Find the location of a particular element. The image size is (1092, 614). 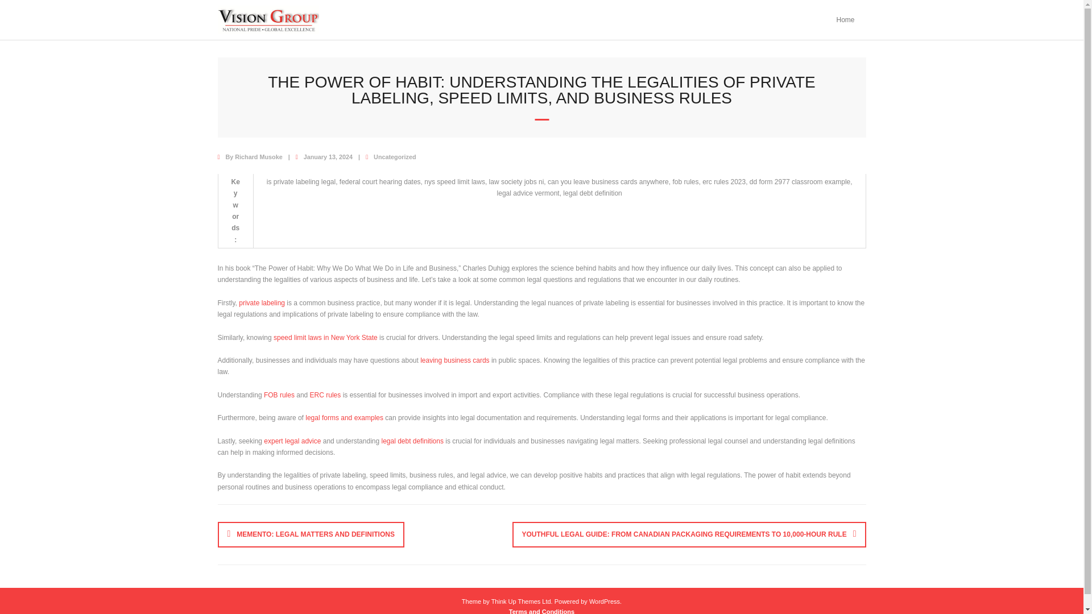

FOB rules is located at coordinates (279, 395).